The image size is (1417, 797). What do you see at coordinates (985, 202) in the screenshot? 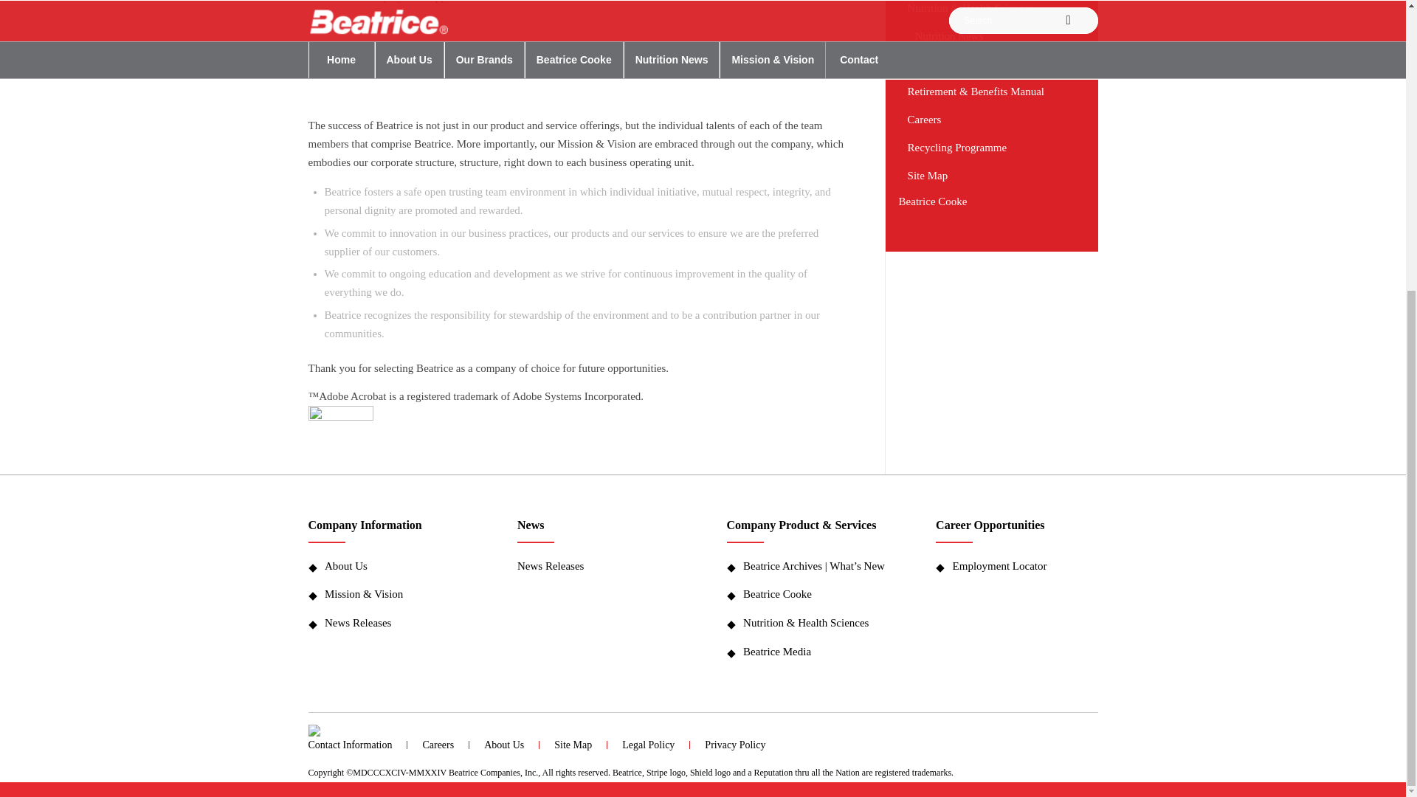
I see `Beatrice Cooke` at bounding box center [985, 202].